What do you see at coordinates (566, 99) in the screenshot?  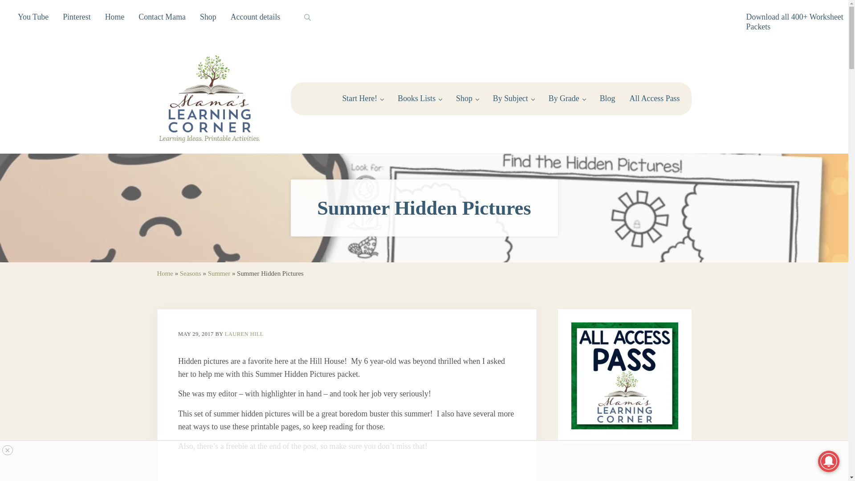 I see `By Grade` at bounding box center [566, 99].